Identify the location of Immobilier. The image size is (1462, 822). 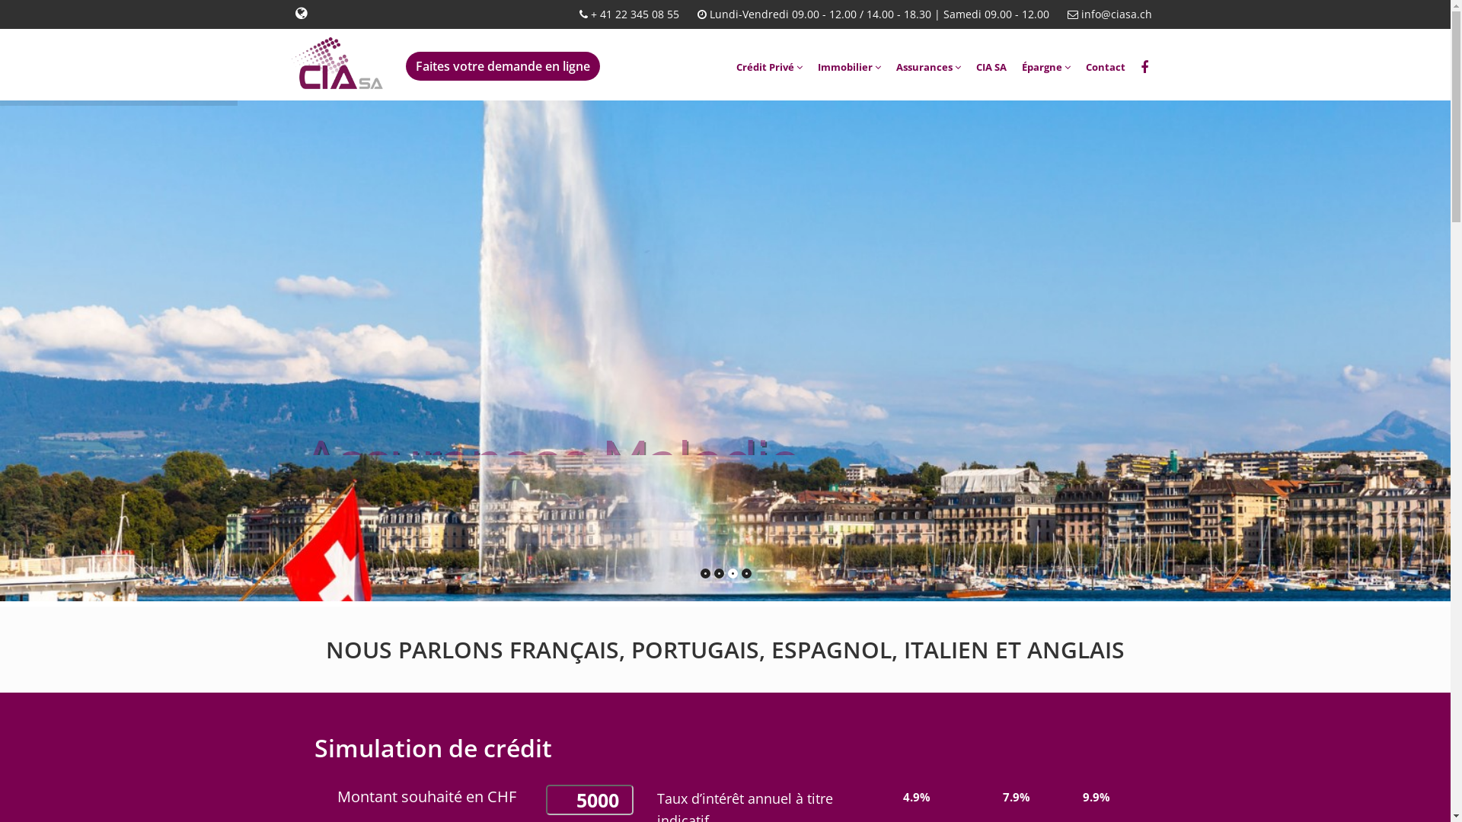
(850, 67).